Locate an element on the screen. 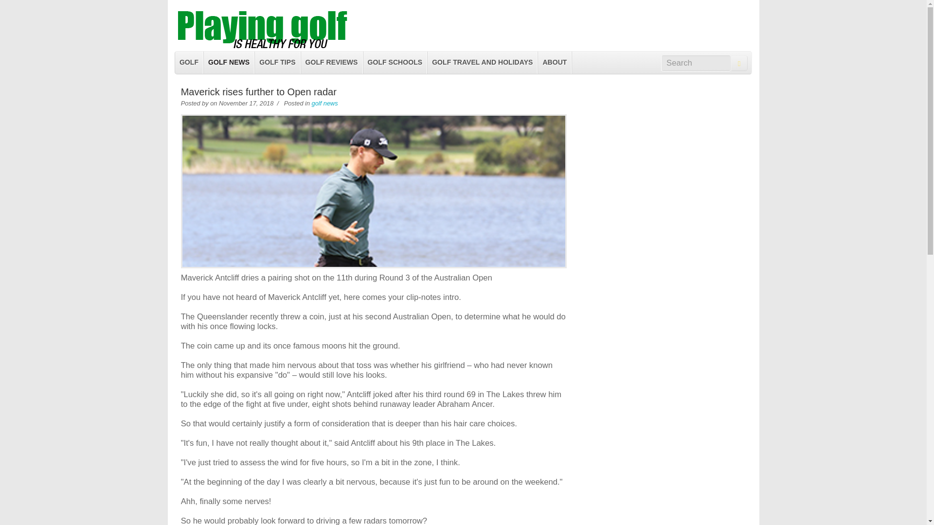  GOLF TRAVEL AND HOLIDAYS is located at coordinates (483, 62).